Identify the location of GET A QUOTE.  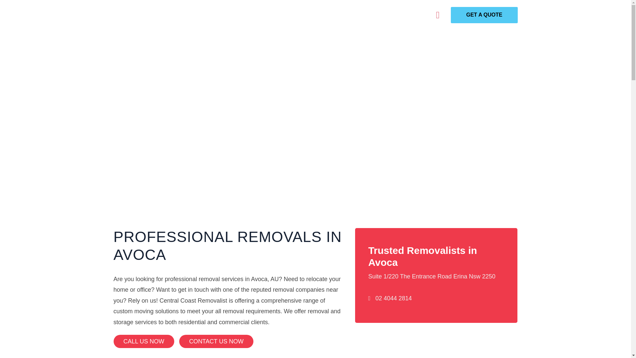
(484, 15).